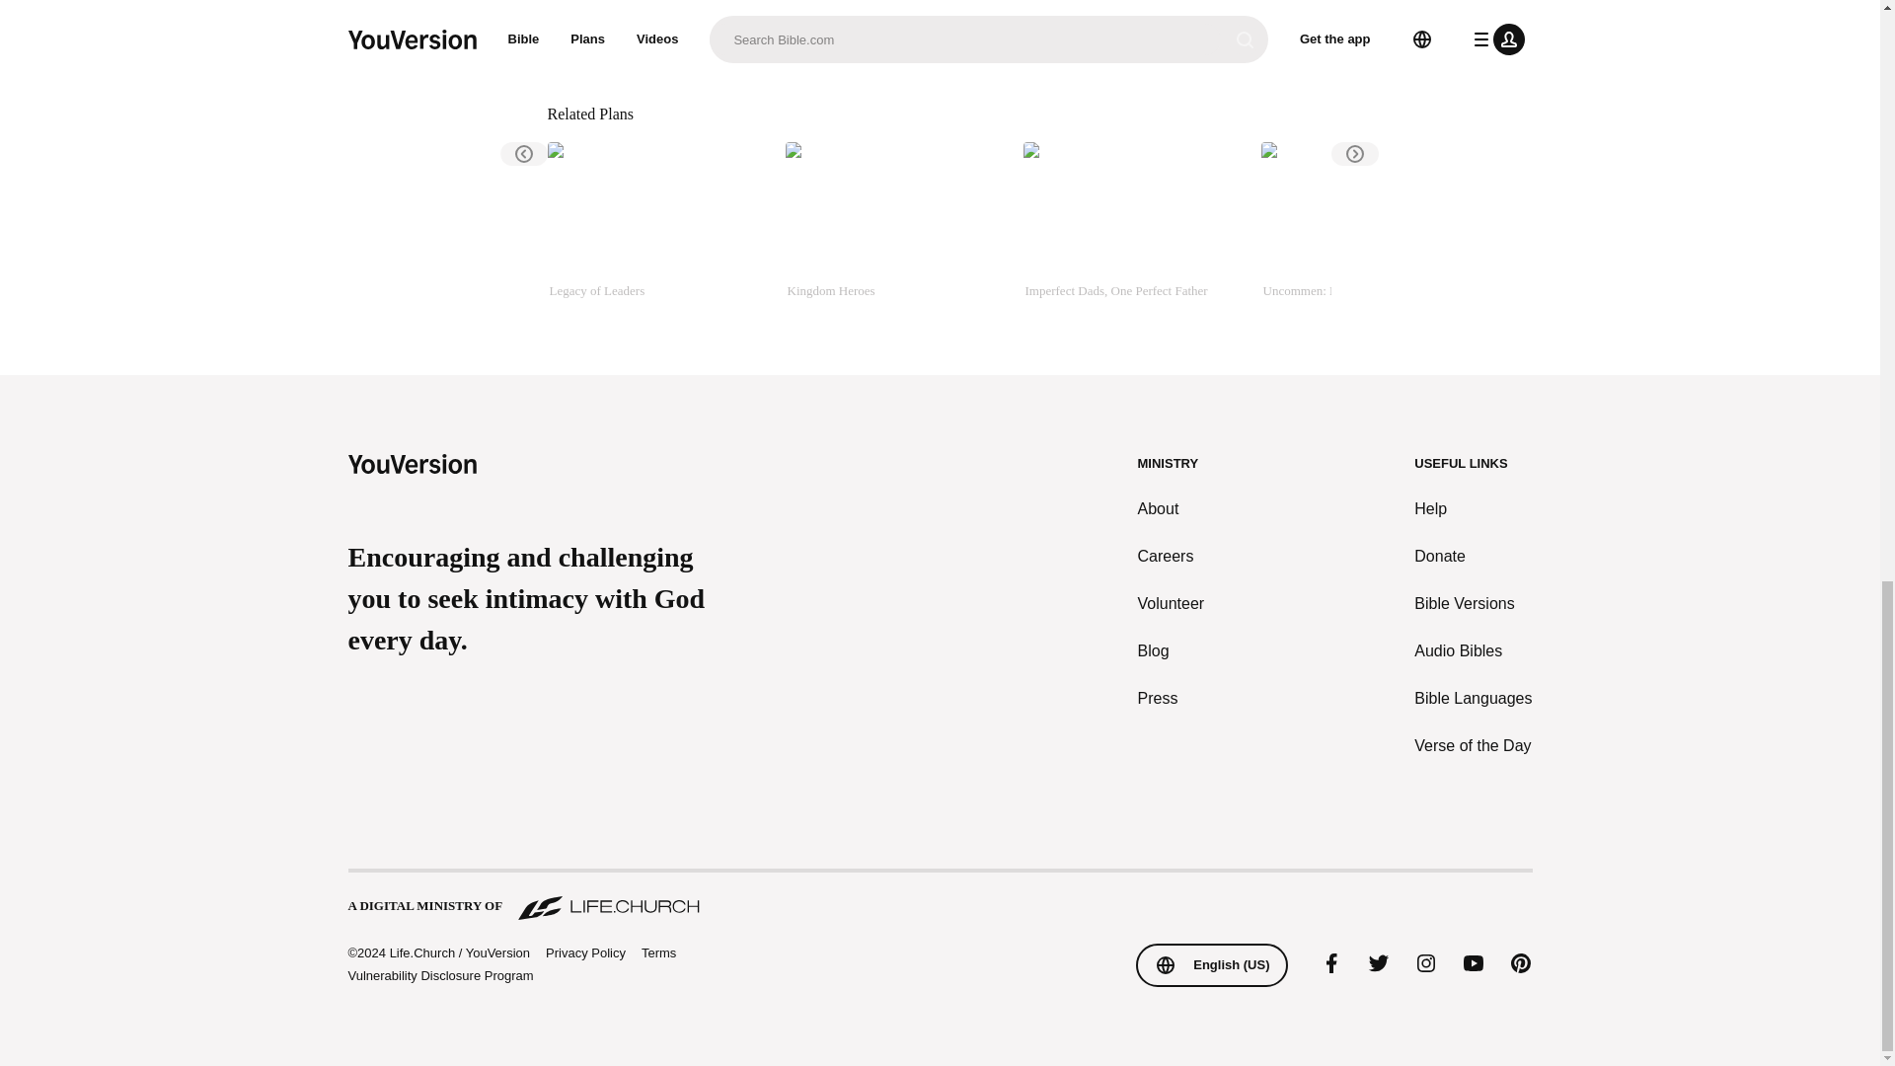  Describe the element at coordinates (1133, 231) in the screenshot. I see `Imperfect Dads, One Perfect Father` at that location.